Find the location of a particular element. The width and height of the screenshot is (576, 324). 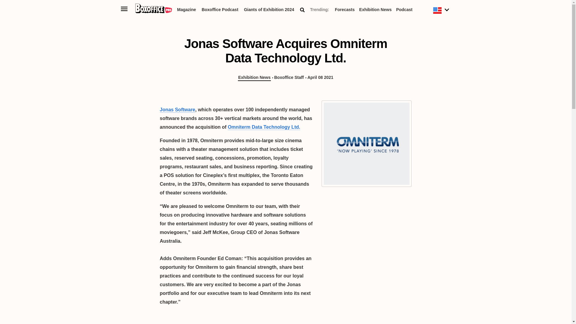

Menu is located at coordinates (124, 8).